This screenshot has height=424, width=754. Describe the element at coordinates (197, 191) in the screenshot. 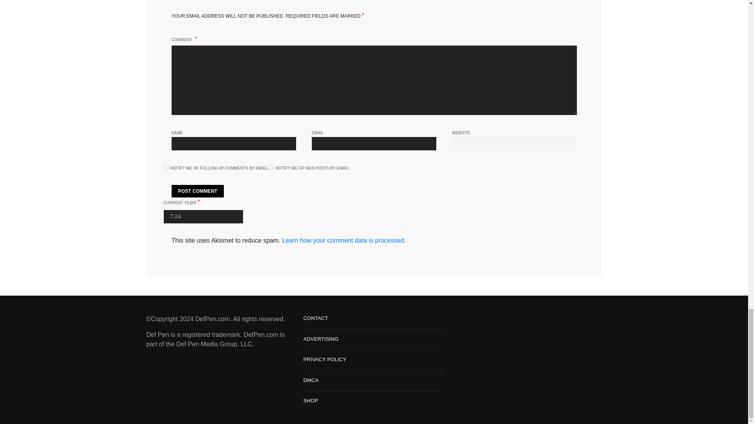

I see `Post Comment` at that location.